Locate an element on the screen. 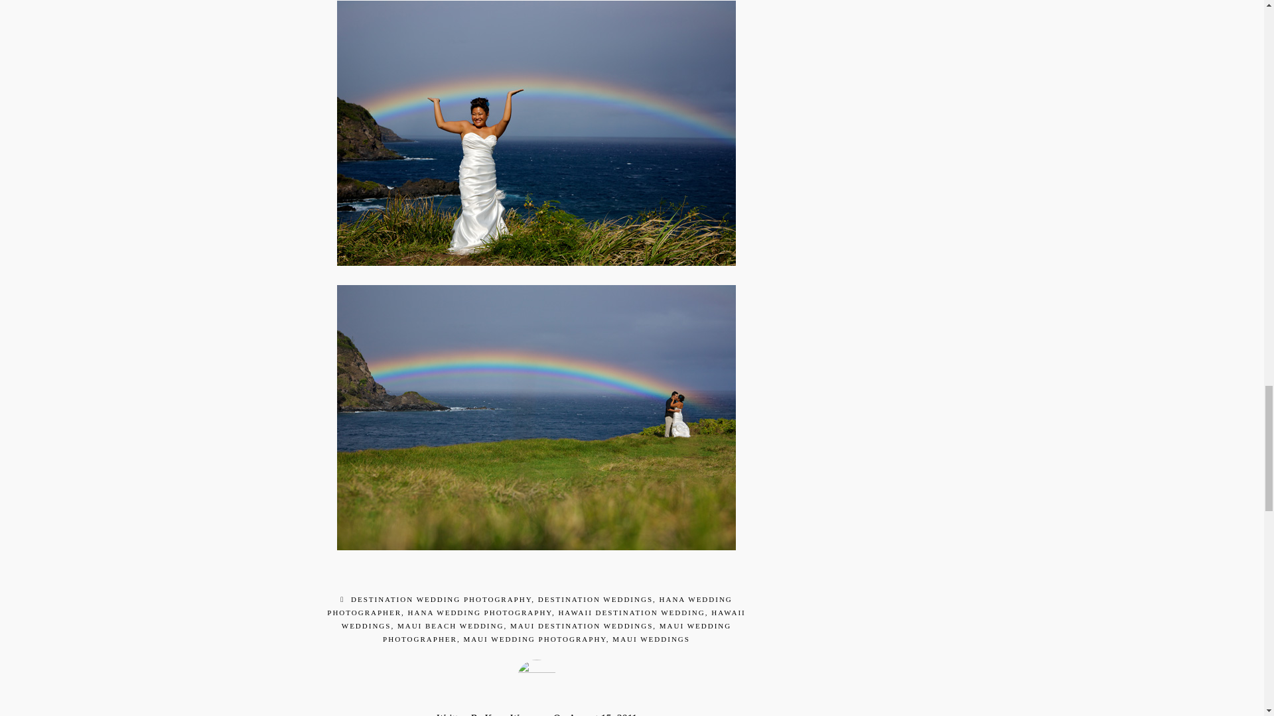  MAUI WEDDING PHOTOGRAPHY is located at coordinates (535, 638).